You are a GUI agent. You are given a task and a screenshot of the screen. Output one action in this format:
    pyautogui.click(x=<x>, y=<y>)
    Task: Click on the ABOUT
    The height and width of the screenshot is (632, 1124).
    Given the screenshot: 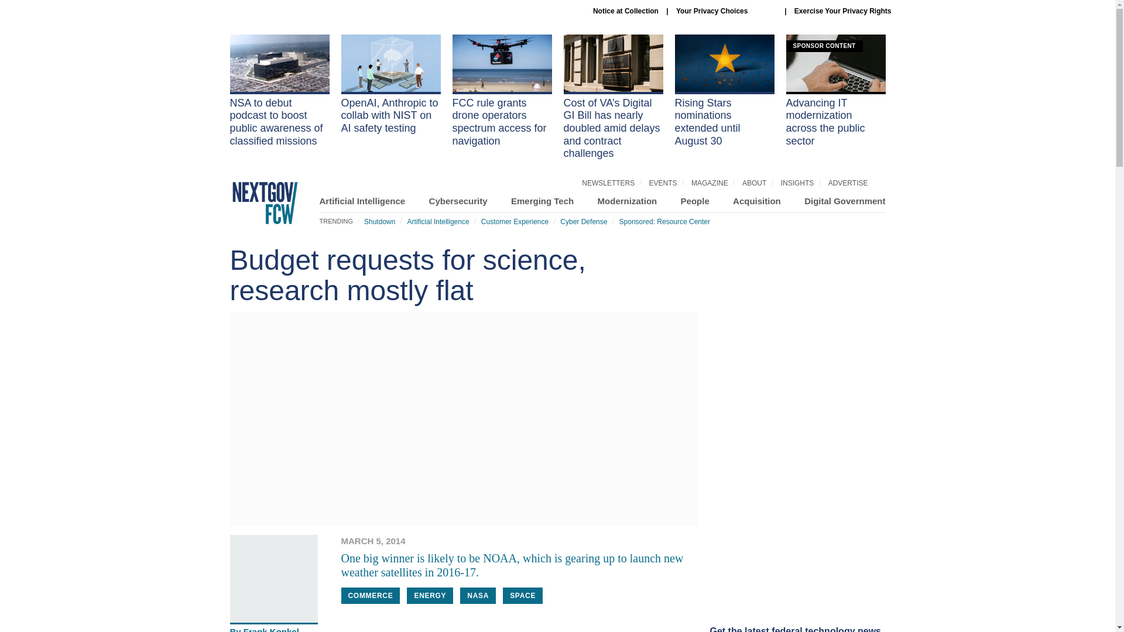 What is the action you would take?
    pyautogui.click(x=754, y=183)
    